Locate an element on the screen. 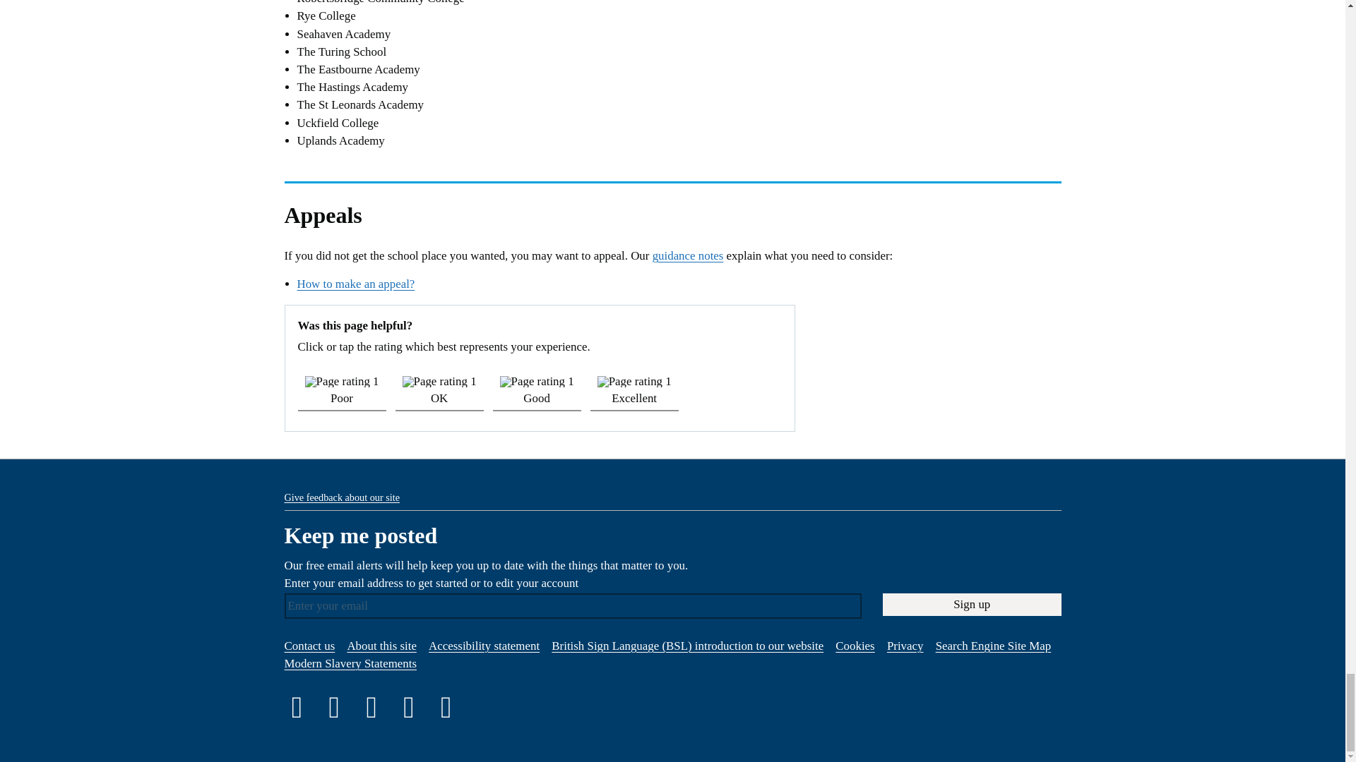 This screenshot has height=762, width=1356. Poor is located at coordinates (342, 389).